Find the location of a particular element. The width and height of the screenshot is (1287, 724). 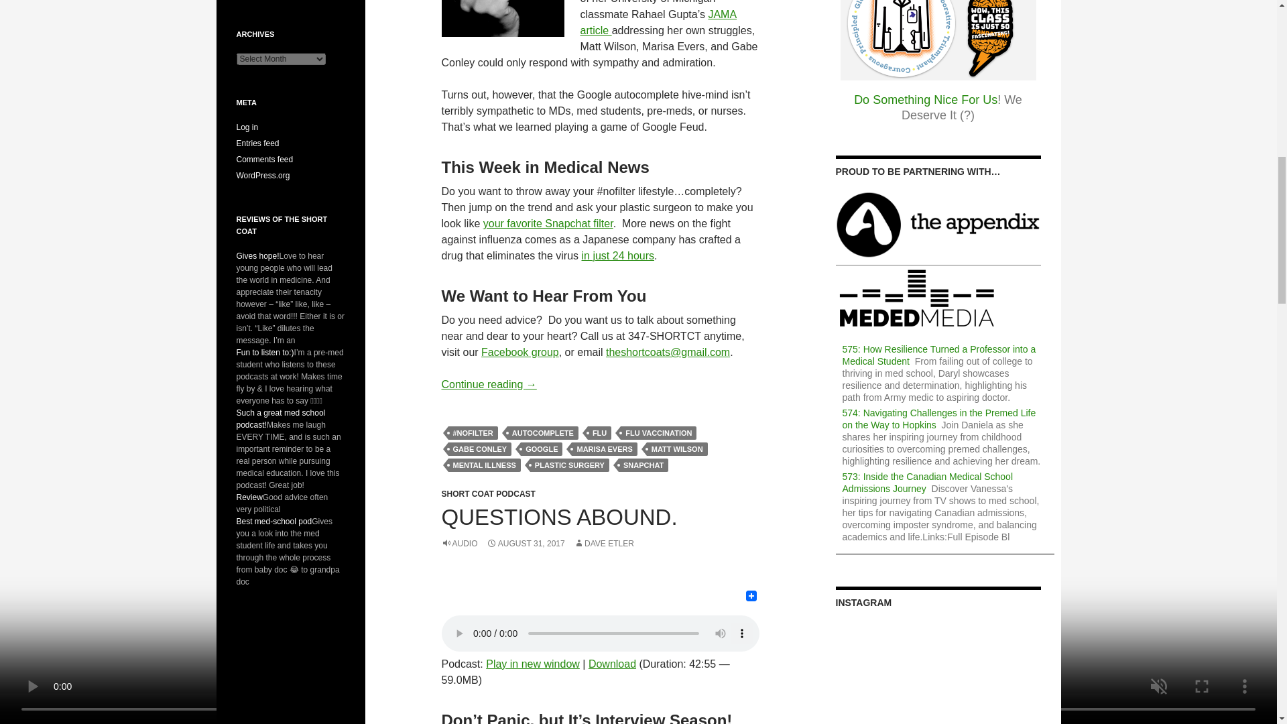

FLU VACCINATION is located at coordinates (658, 433).